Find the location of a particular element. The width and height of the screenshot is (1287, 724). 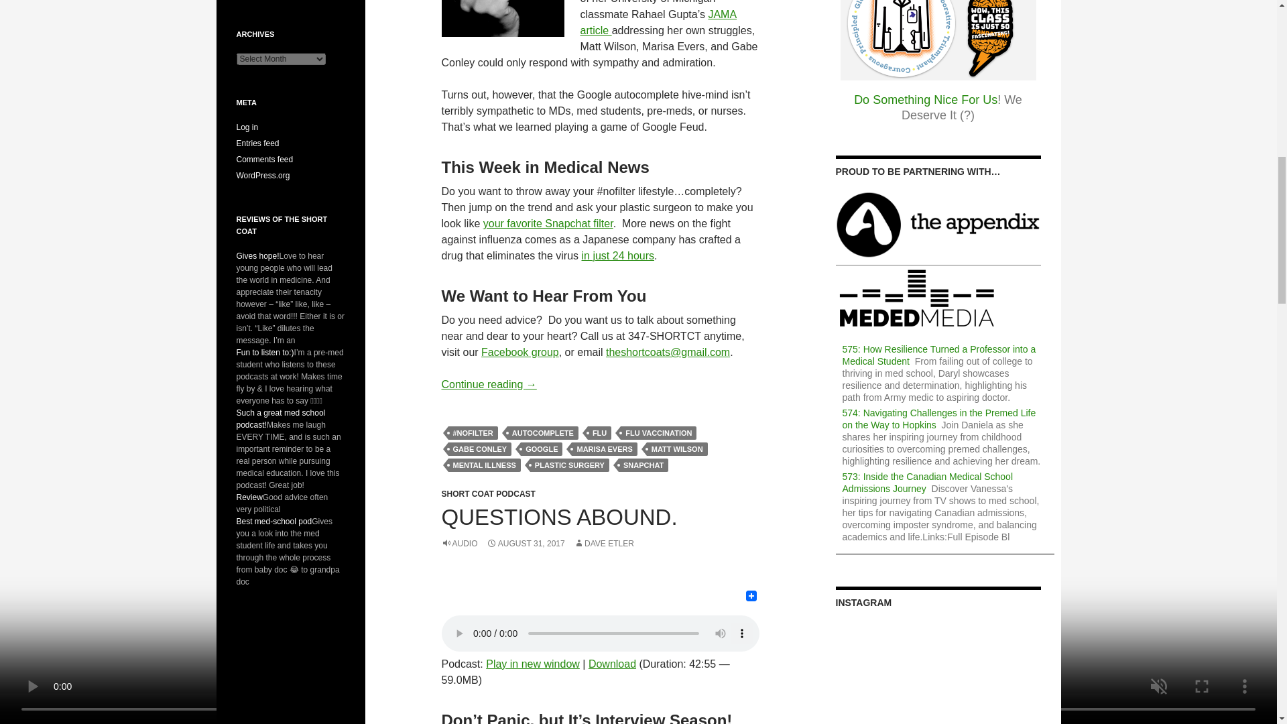

FLU VACCINATION is located at coordinates (658, 433).